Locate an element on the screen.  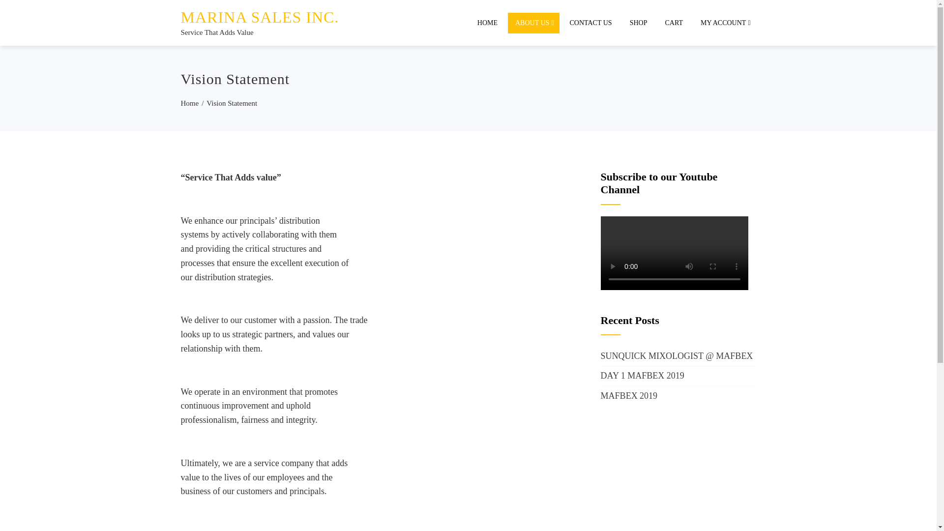
MY ACCOUNT is located at coordinates (724, 23).